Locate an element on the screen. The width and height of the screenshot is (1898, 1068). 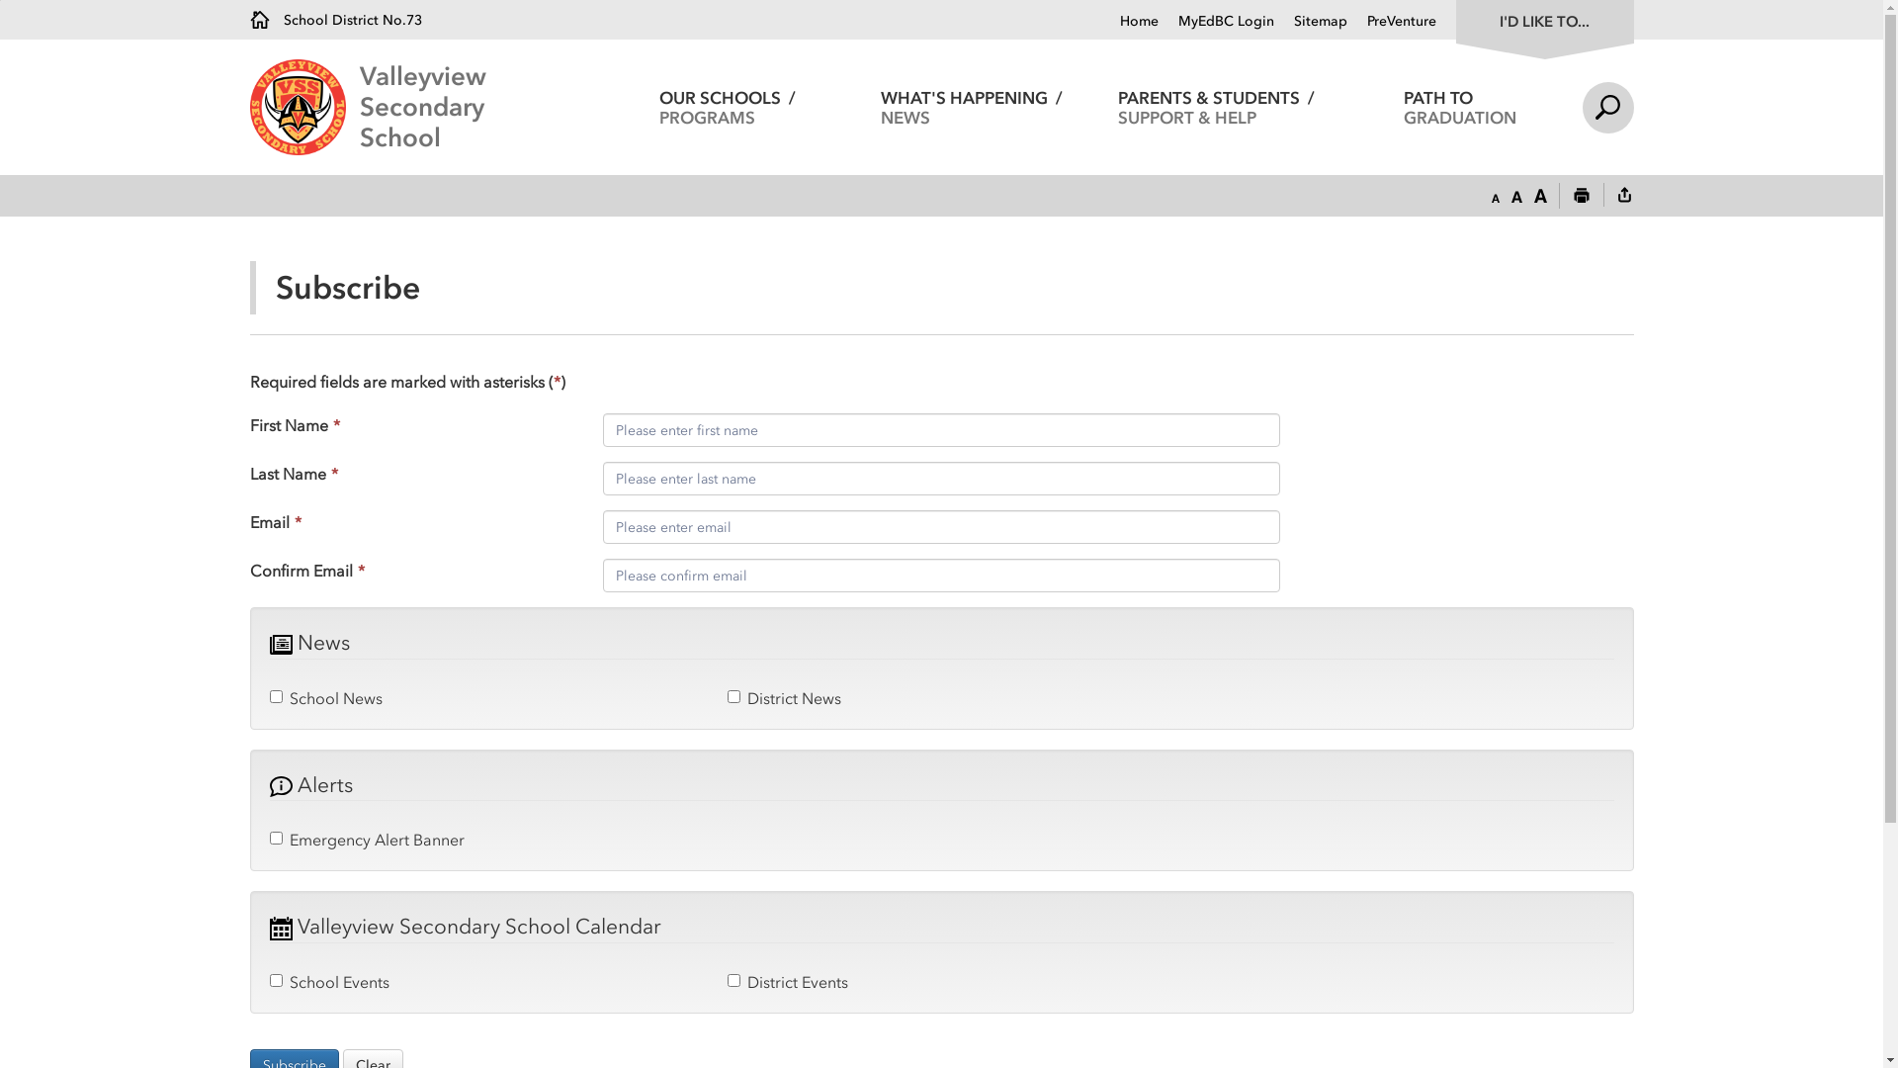
Skip to Content is located at coordinates (0, 0).